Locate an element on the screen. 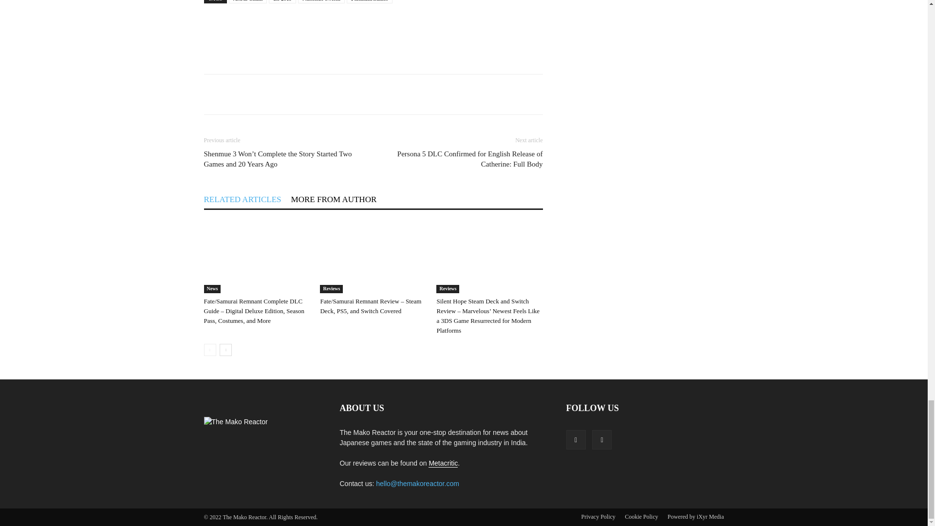 The height and width of the screenshot is (526, 935). Astral Chain is located at coordinates (248, 1).